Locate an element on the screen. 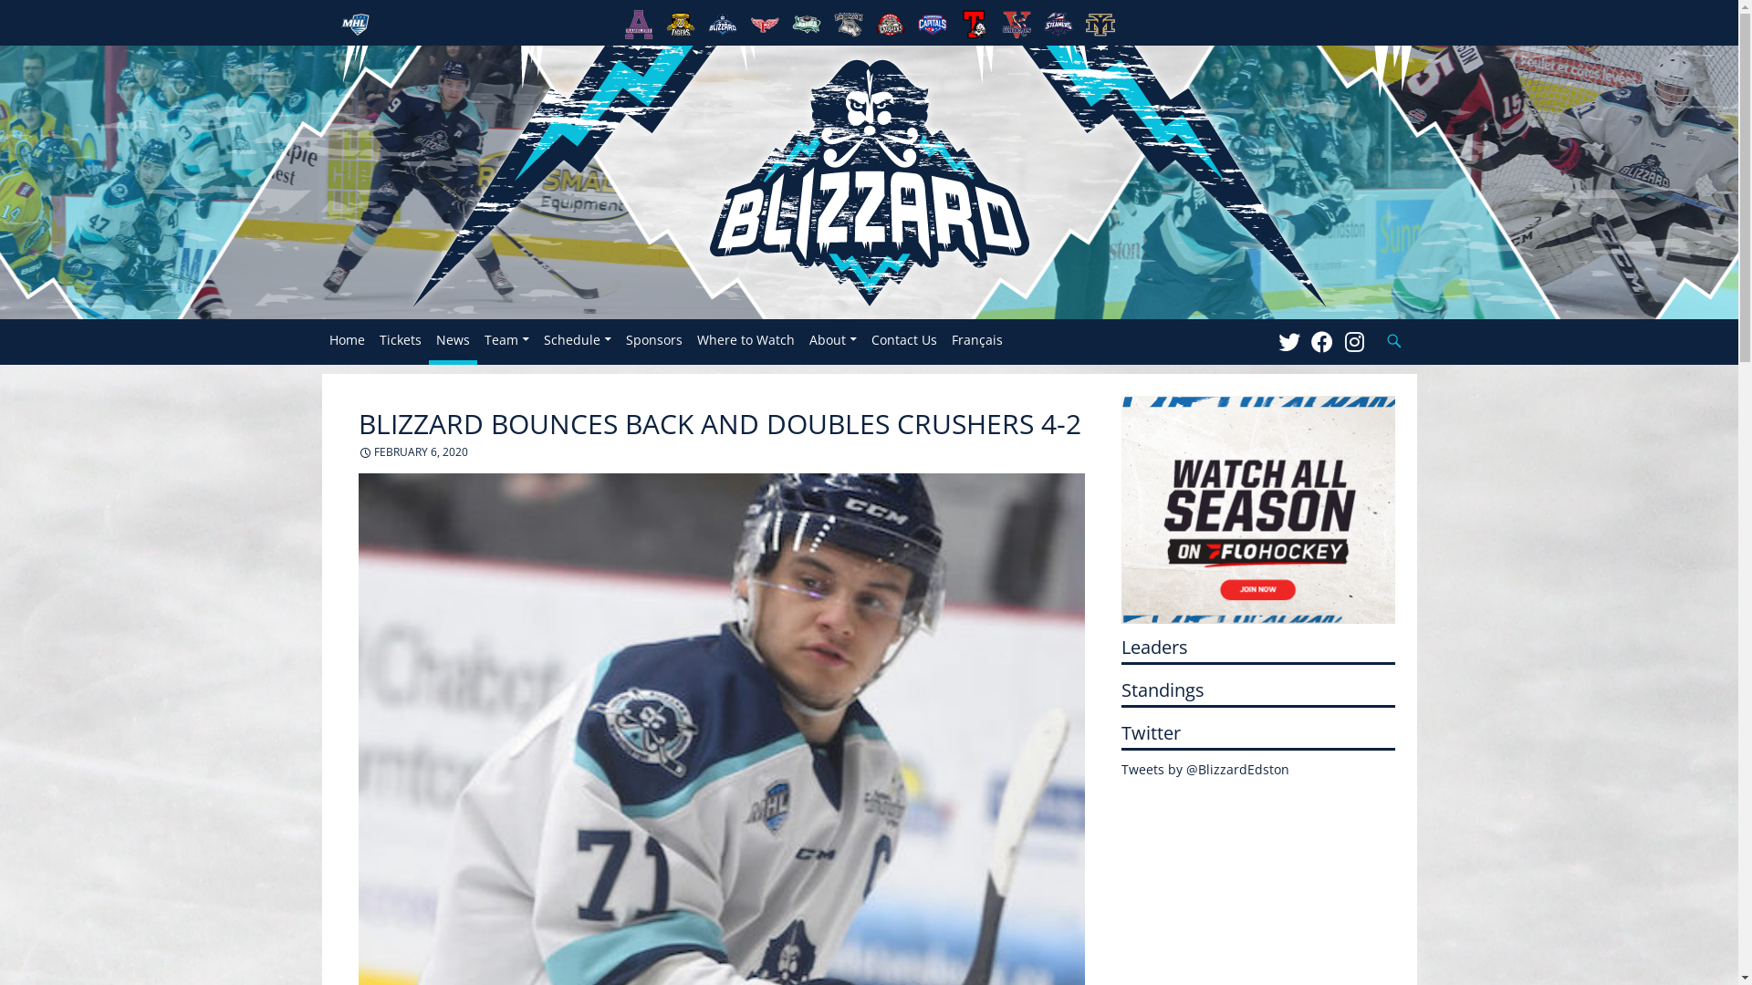 The width and height of the screenshot is (1752, 985). Maritime Hockey League is located at coordinates (355, 25).